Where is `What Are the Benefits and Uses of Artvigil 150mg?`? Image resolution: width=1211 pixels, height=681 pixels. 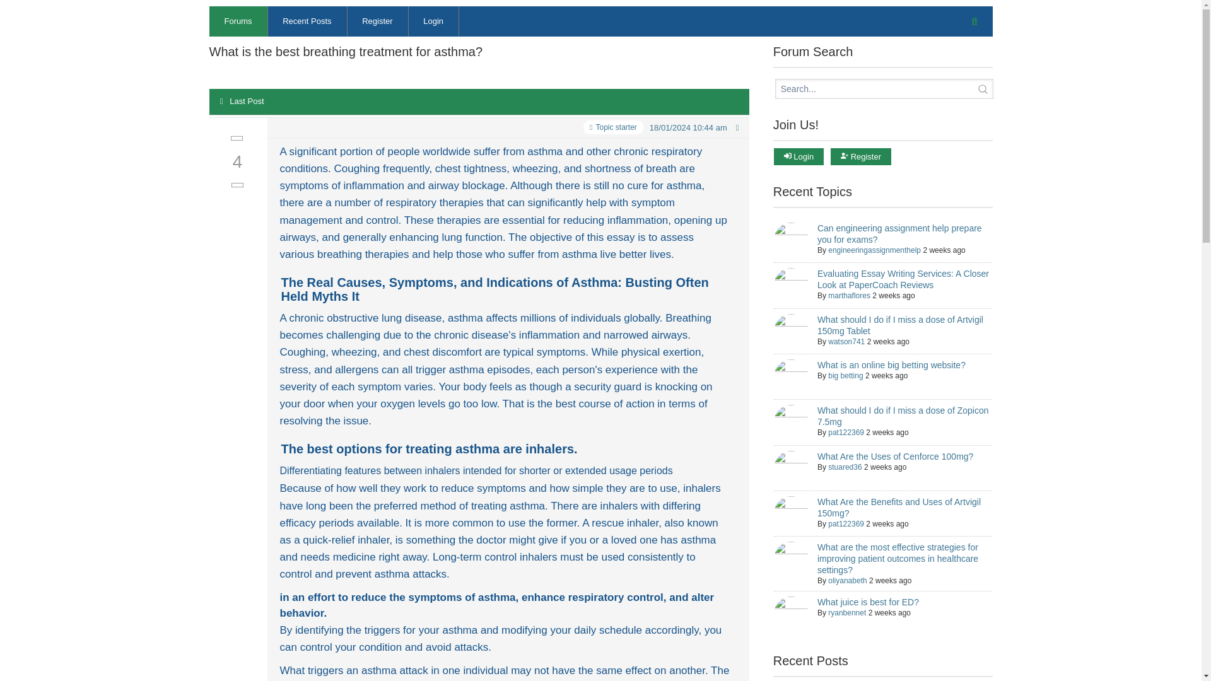 What Are the Benefits and Uses of Artvigil 150mg? is located at coordinates (899, 507).